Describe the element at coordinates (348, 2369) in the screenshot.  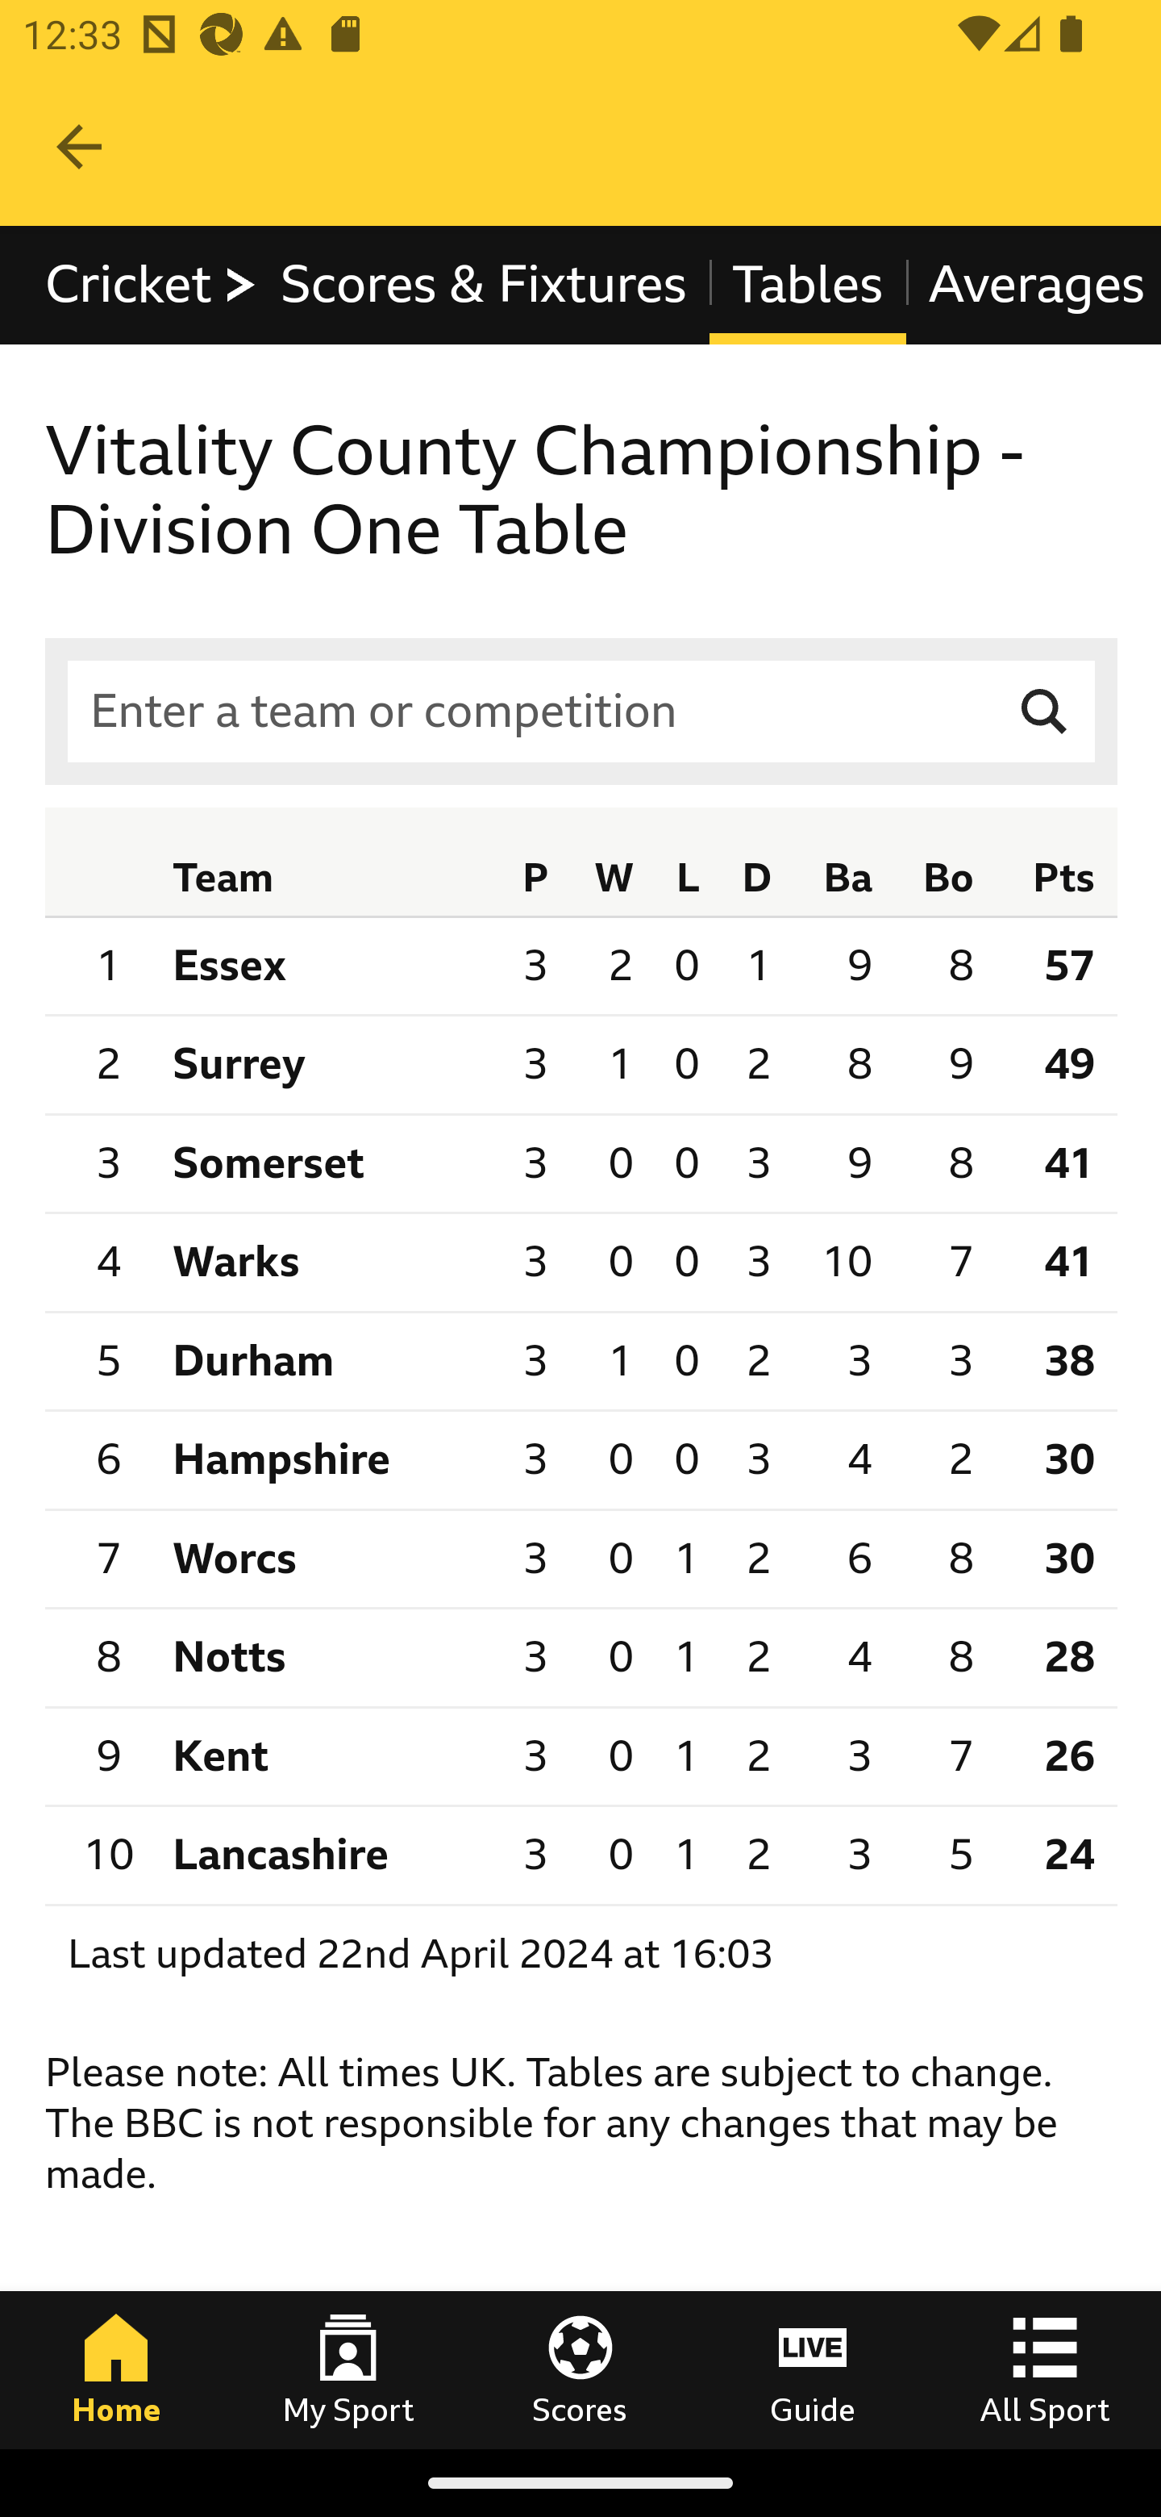
I see `My Sport` at that location.